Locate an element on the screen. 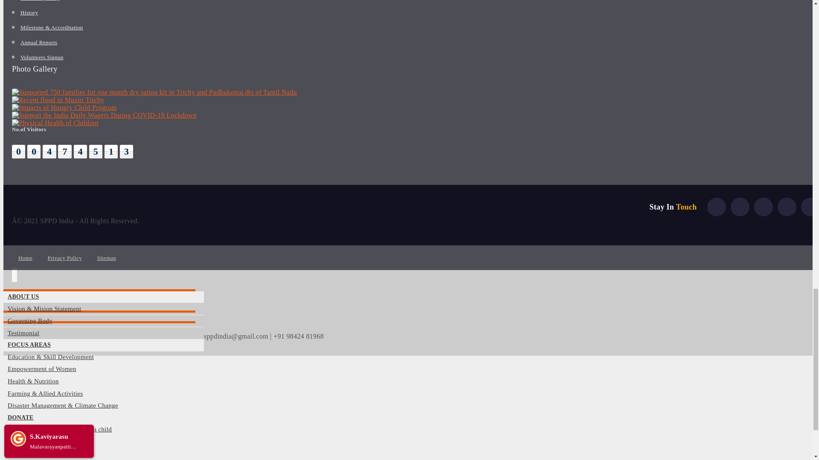 This screenshot has width=819, height=460. Annual Reports is located at coordinates (39, 42).